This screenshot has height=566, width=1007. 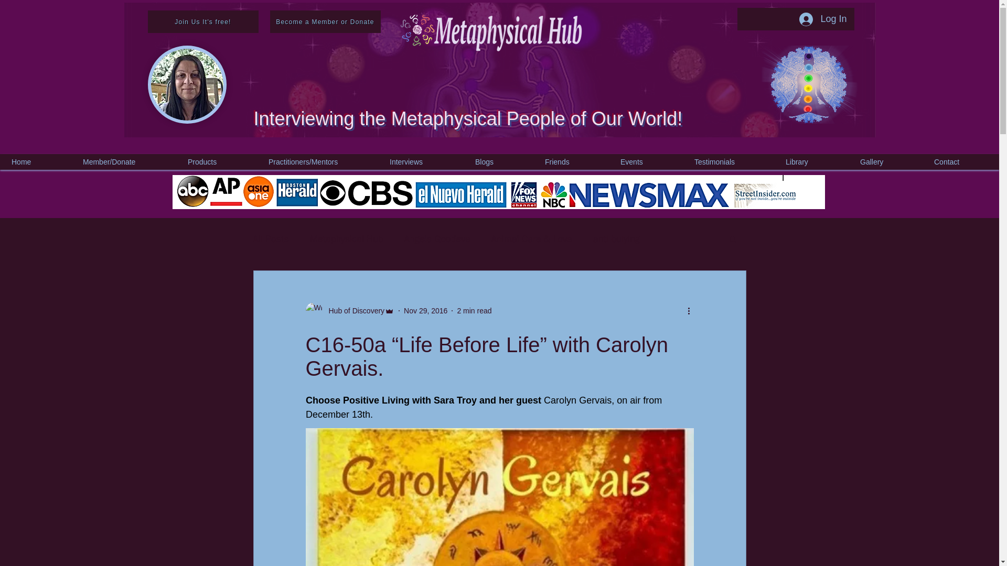 I want to click on Metaphysical Hub, so click(x=347, y=238).